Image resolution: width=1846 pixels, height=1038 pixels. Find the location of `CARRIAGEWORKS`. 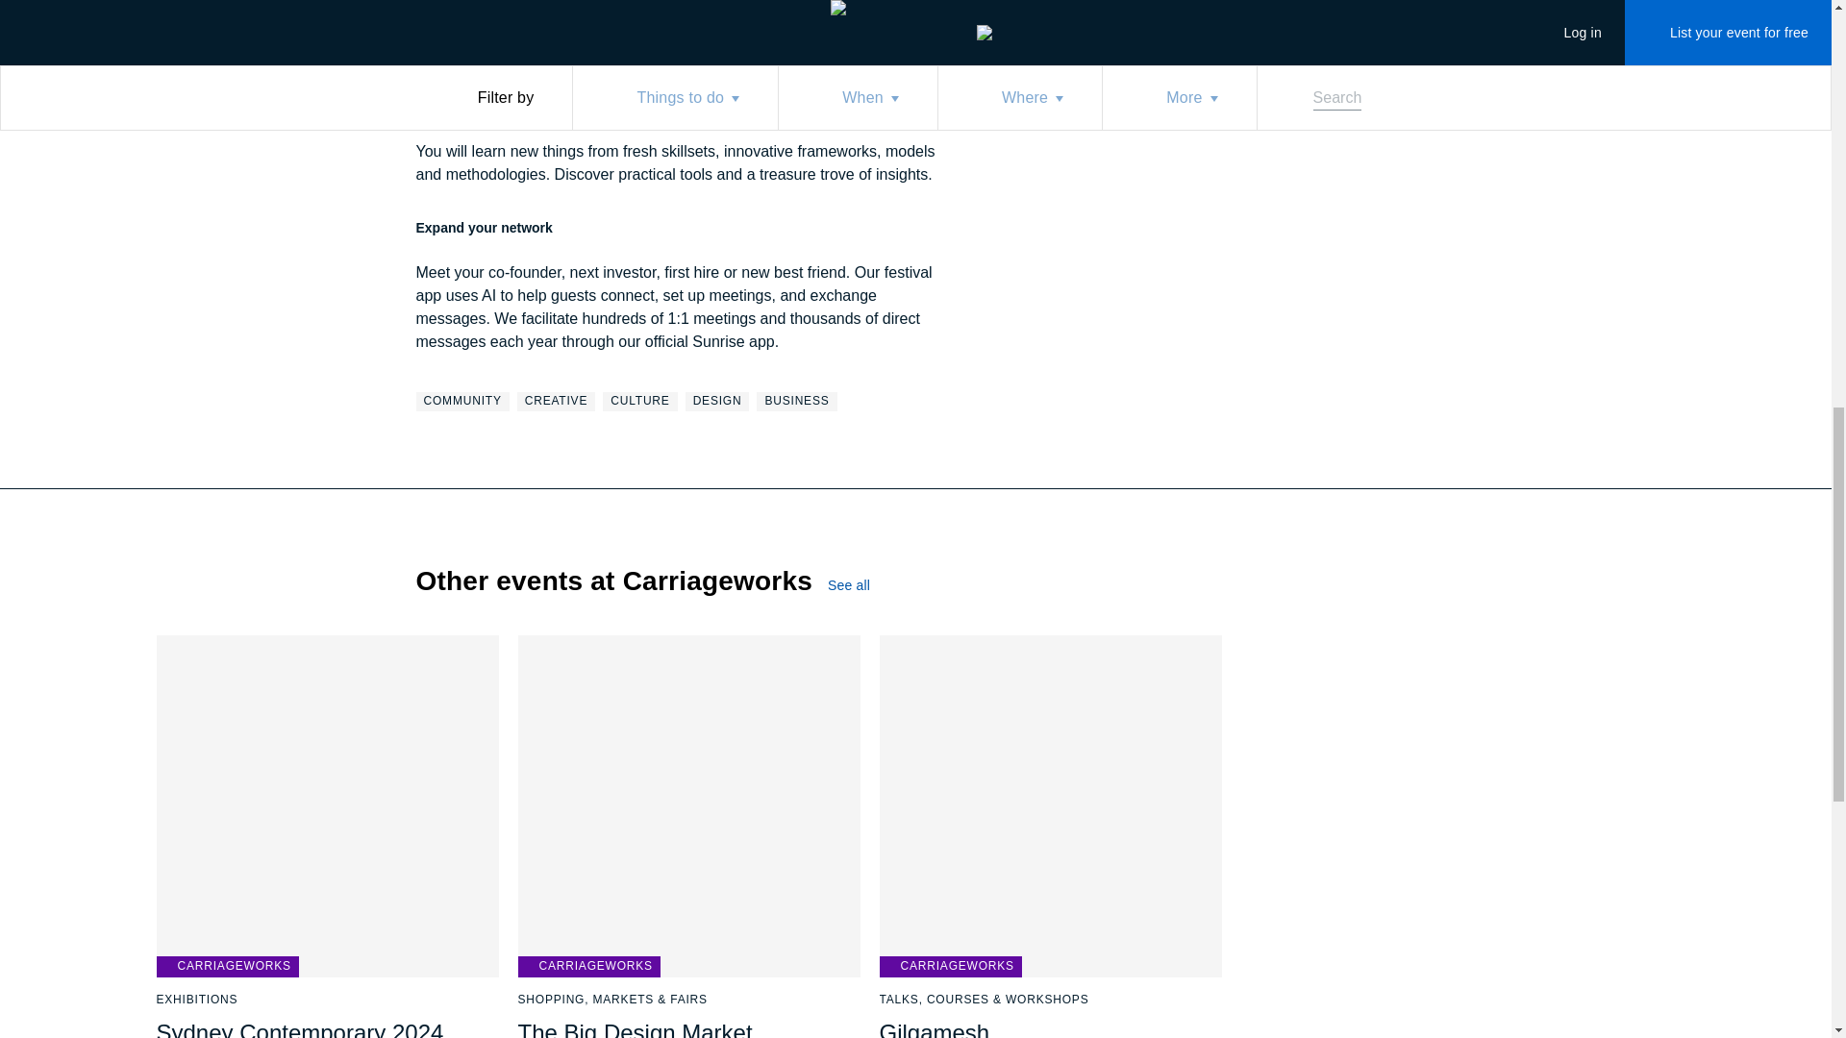

CARRIAGEWORKS is located at coordinates (587, 967).